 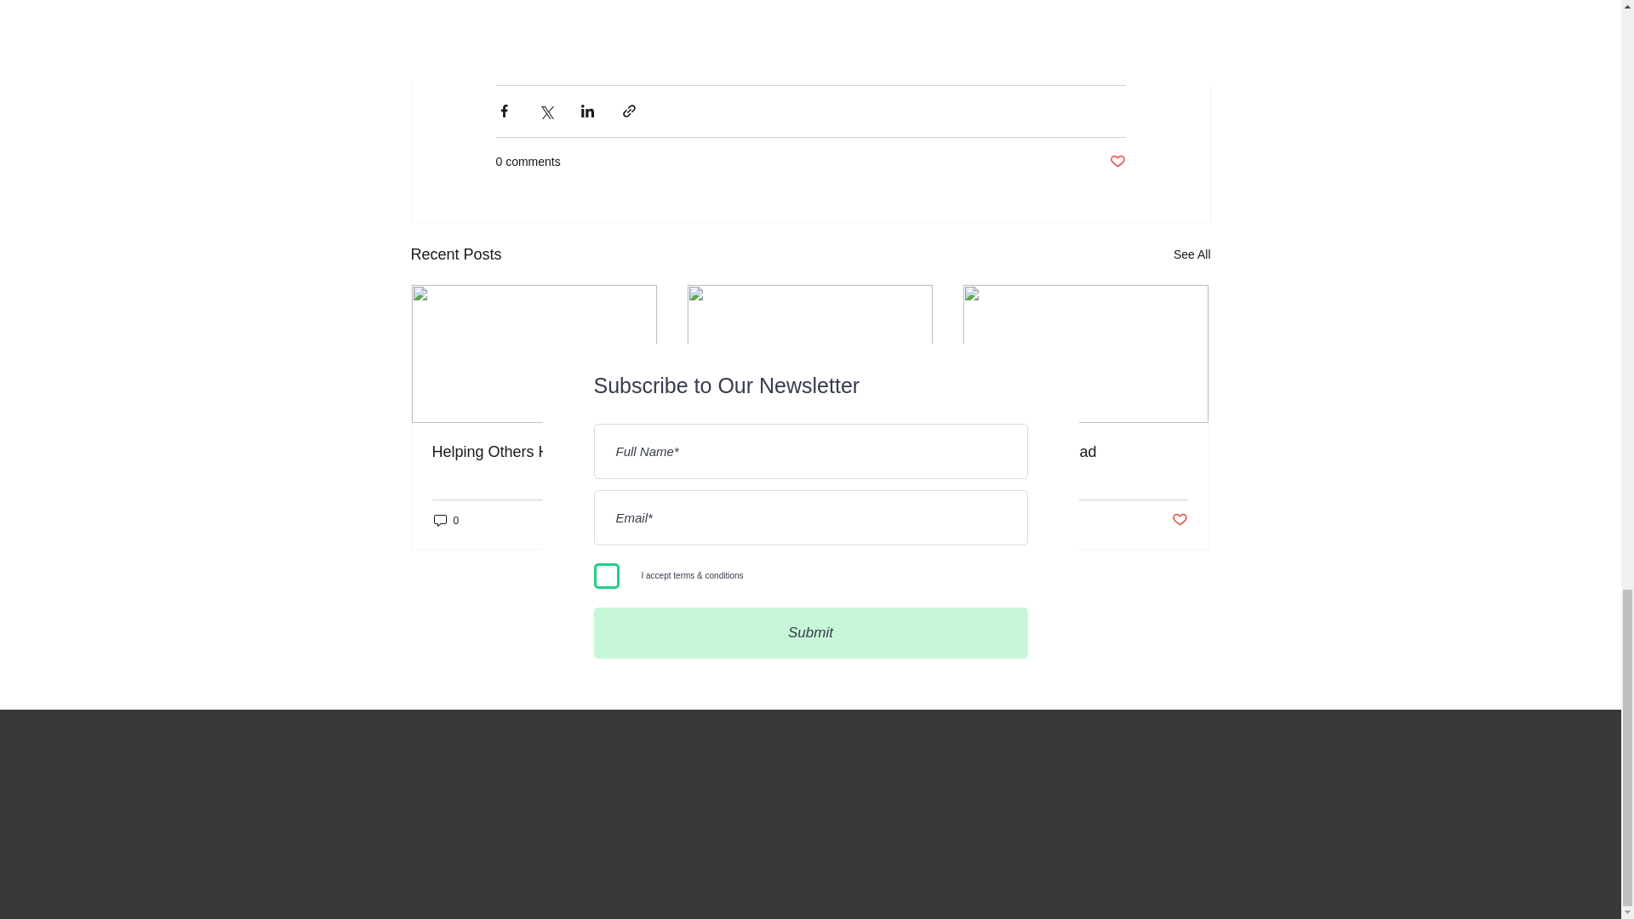 What do you see at coordinates (534, 452) in the screenshot?
I see `Helping Others Helps You` at bounding box center [534, 452].